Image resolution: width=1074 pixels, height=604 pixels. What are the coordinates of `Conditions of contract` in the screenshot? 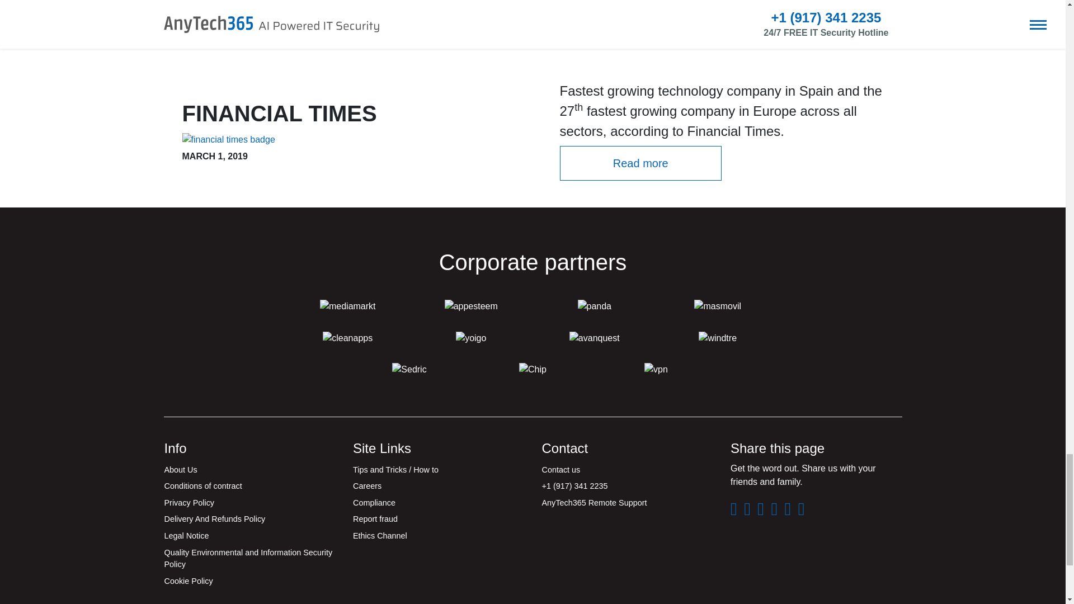 It's located at (249, 487).